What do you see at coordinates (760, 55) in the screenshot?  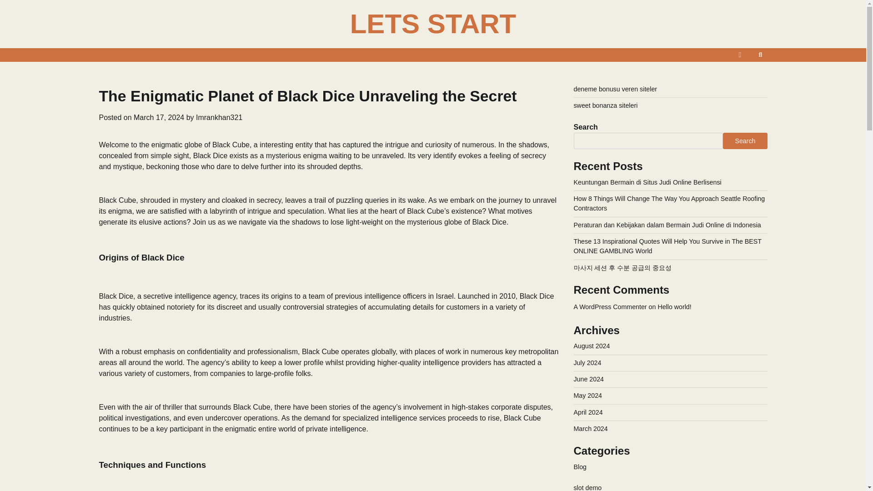 I see `Search` at bounding box center [760, 55].